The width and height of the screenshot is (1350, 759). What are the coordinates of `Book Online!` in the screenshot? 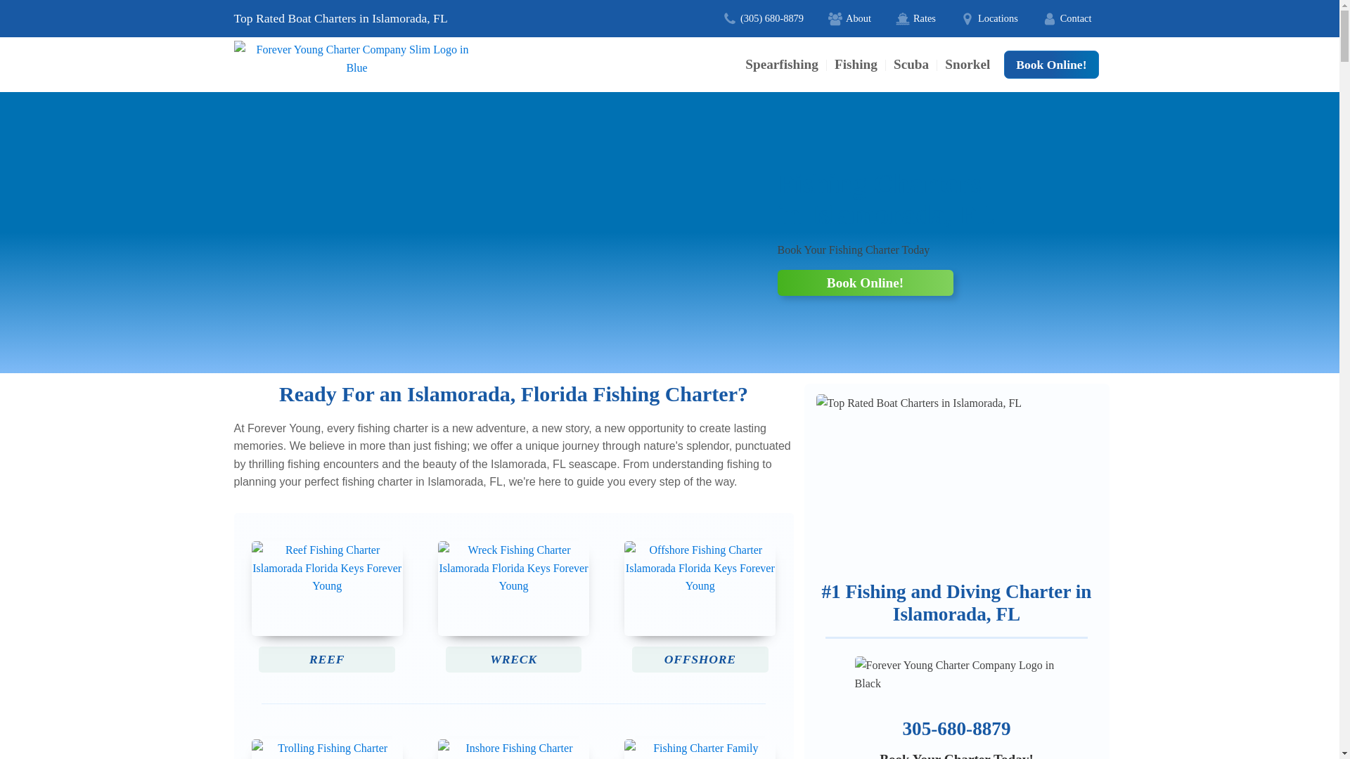 It's located at (1051, 65).